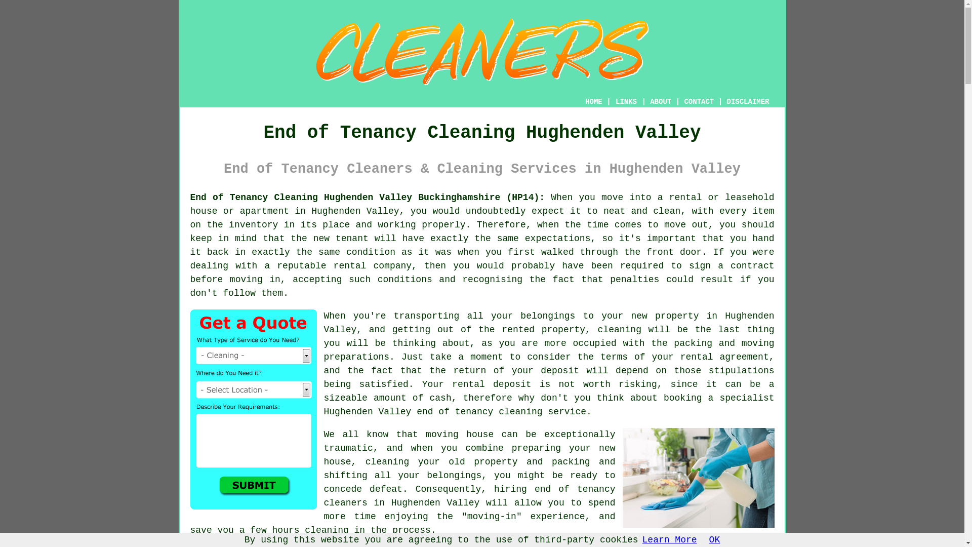  I want to click on LINKS, so click(626, 101).